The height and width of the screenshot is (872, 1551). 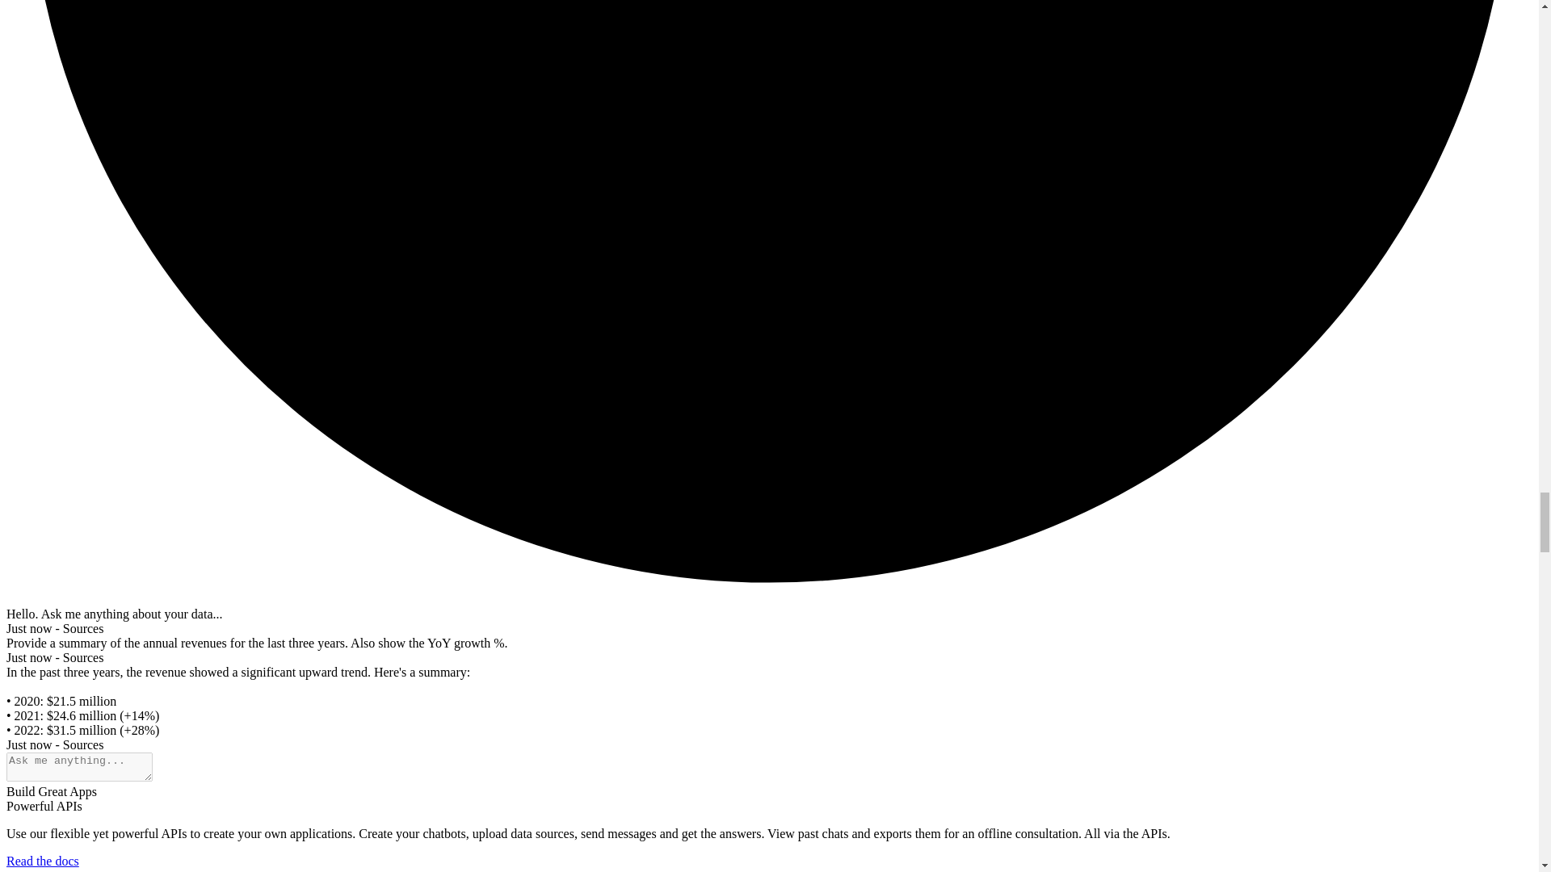 I want to click on Sources, so click(x=83, y=628).